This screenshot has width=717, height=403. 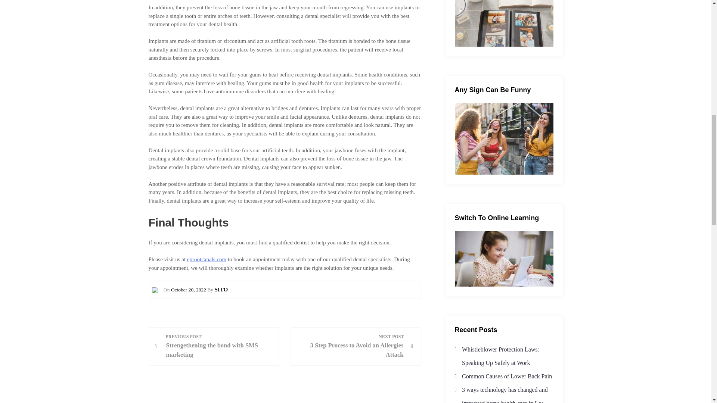 I want to click on Common Causes of Lower Back Pain, so click(x=350, y=346).